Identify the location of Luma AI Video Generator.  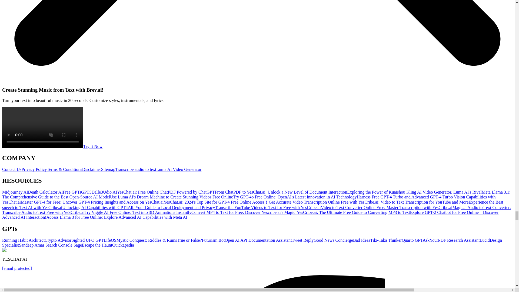
(178, 169).